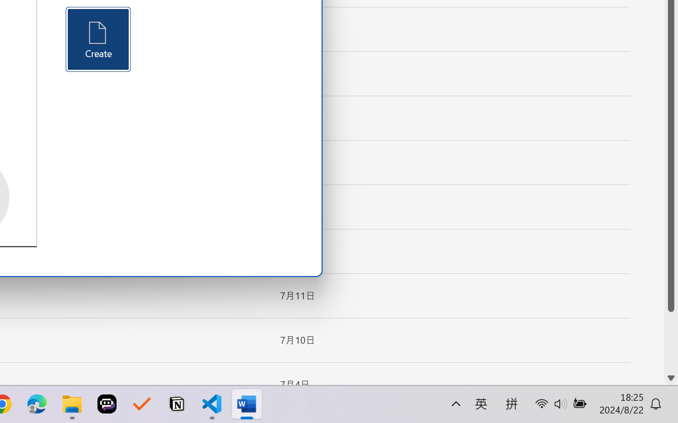 Image resolution: width=678 pixels, height=423 pixels. I want to click on Line down, so click(671, 378).